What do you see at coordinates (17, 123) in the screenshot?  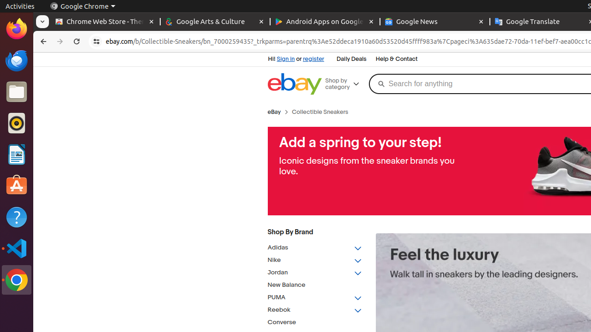 I see `Rhythmbox` at bounding box center [17, 123].